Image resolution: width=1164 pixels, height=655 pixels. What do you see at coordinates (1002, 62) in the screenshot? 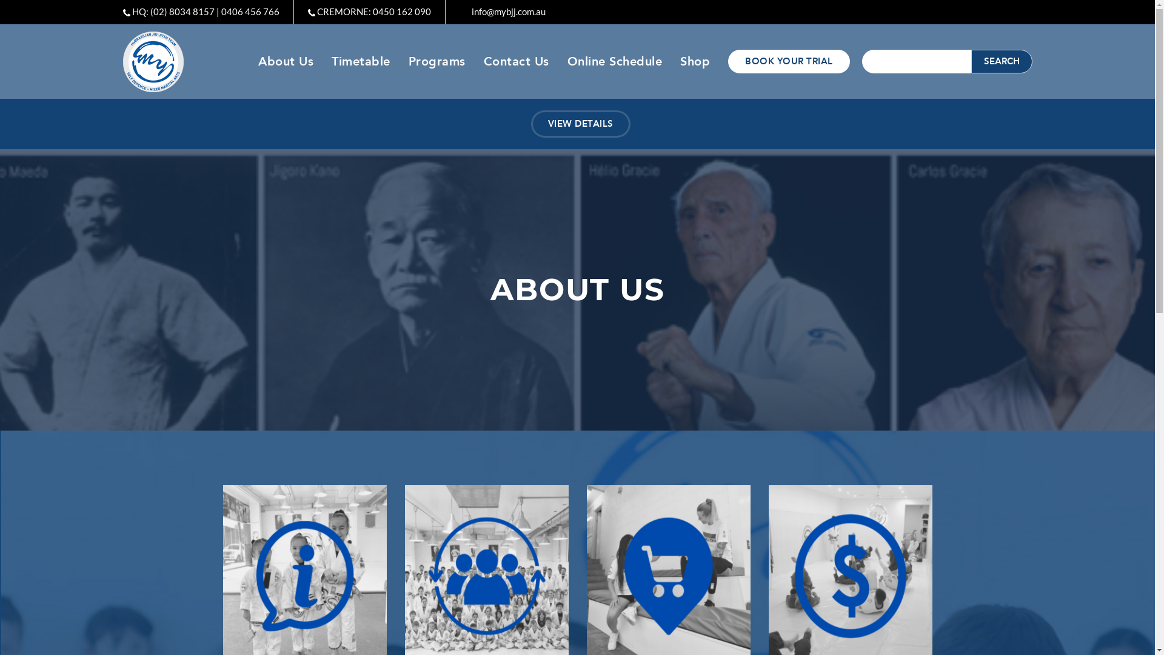
I see `Search` at bounding box center [1002, 62].